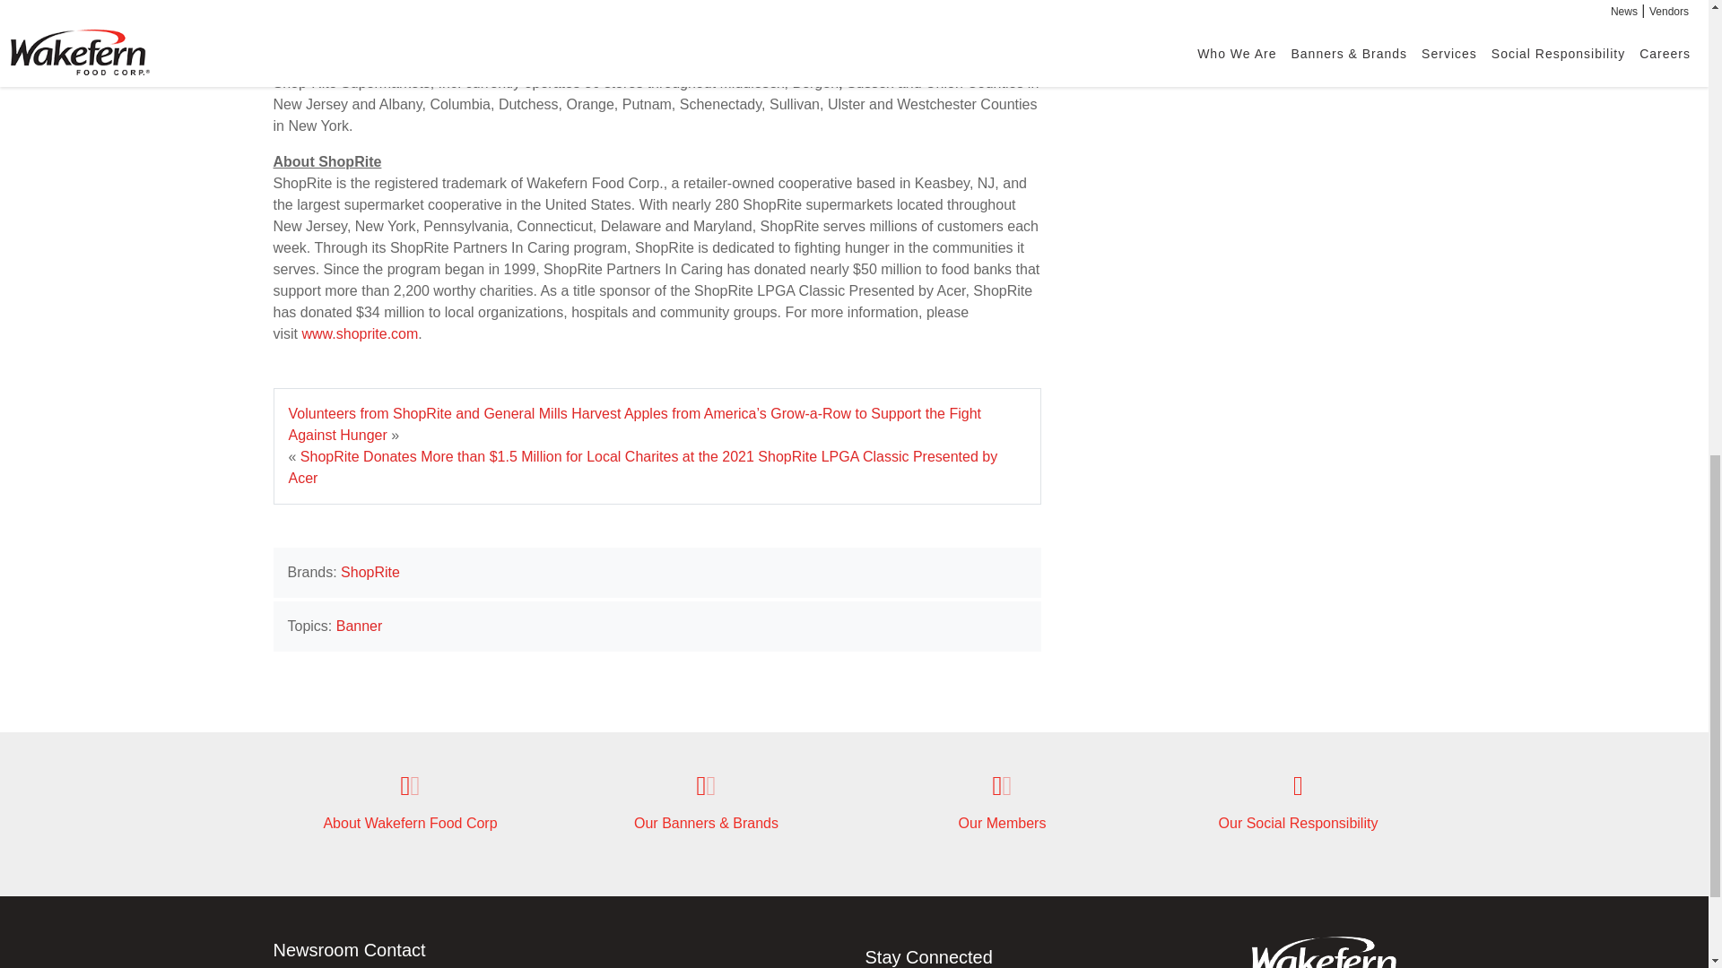 The height and width of the screenshot is (968, 1722). I want to click on Banner, so click(359, 626).